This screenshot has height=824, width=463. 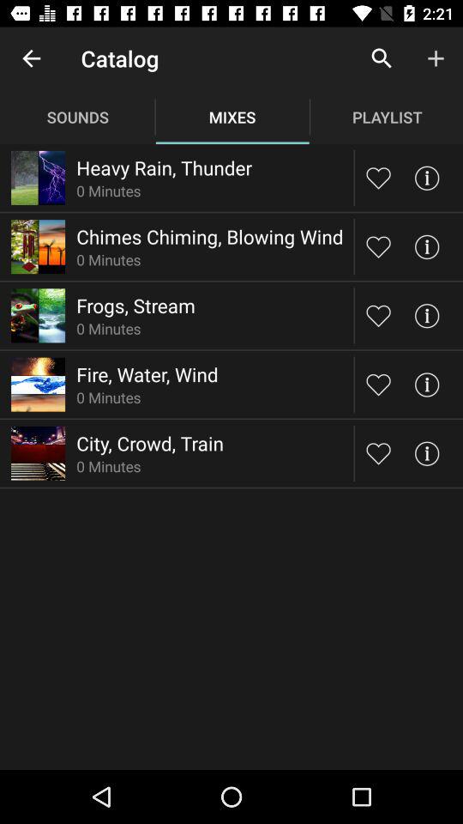 I want to click on view more information, so click(x=427, y=385).